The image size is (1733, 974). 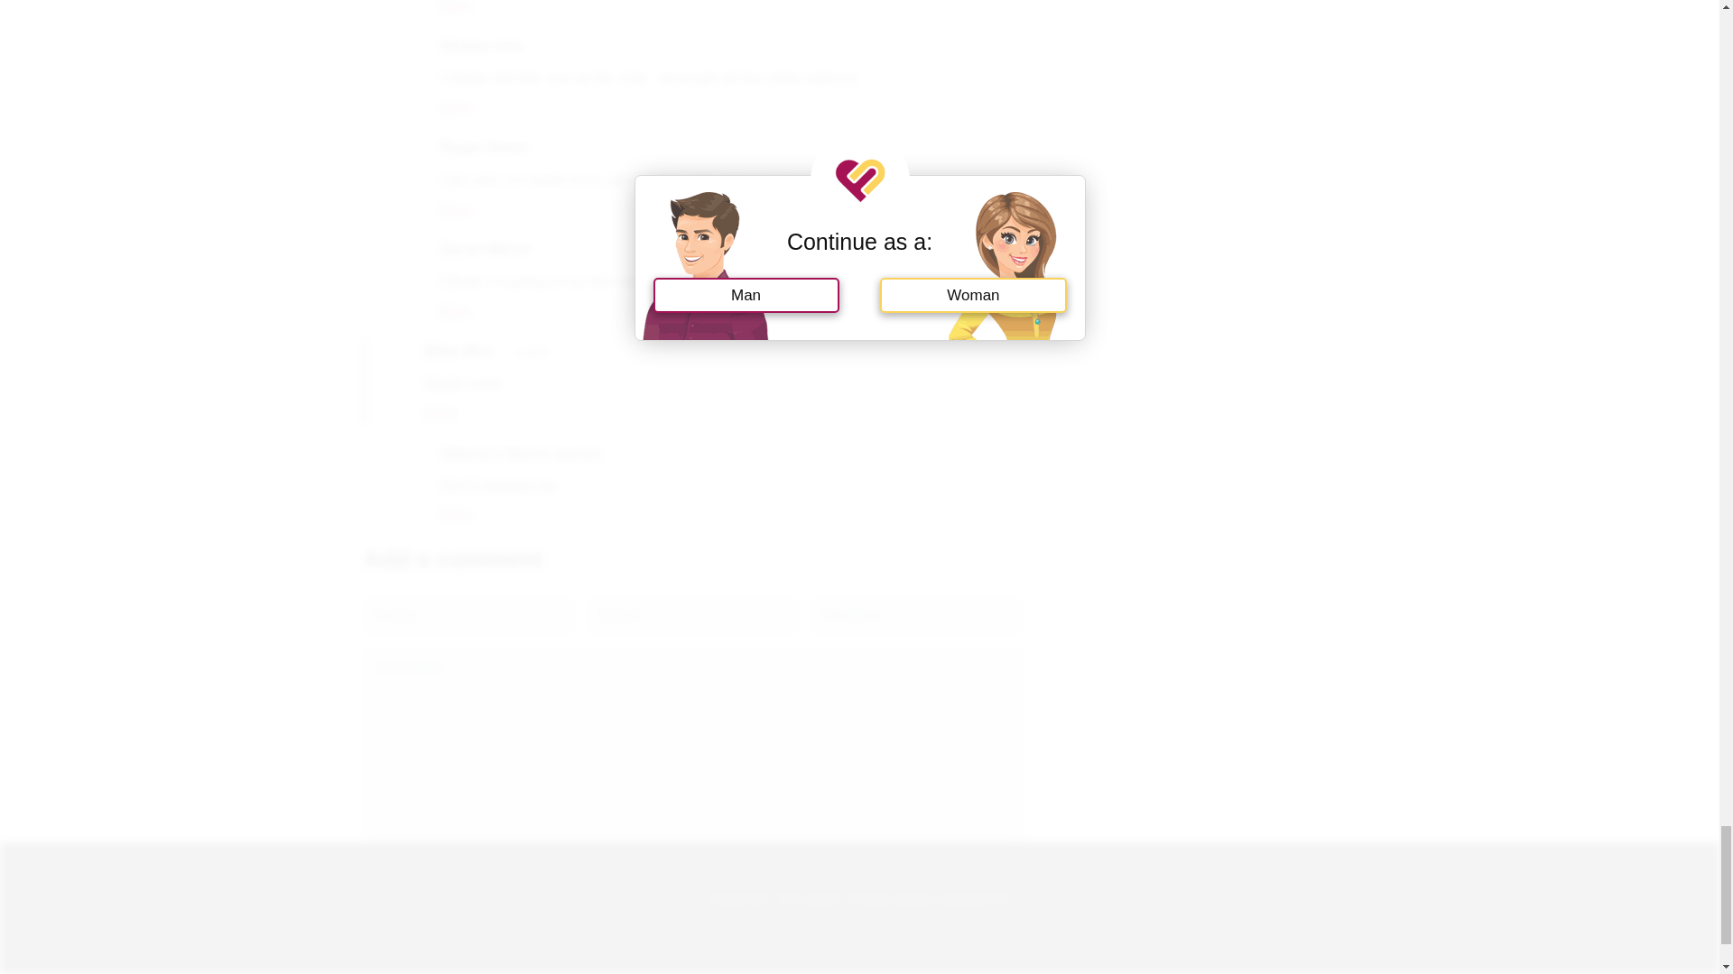 I want to click on Post Comment, so click(x=424, y=911).